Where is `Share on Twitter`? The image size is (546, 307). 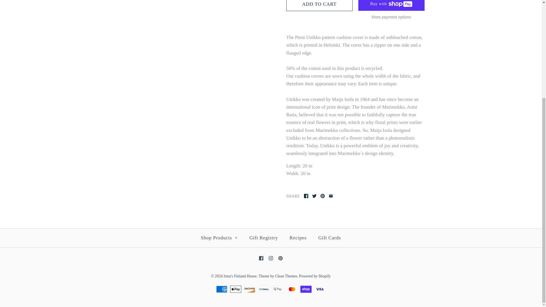 Share on Twitter is located at coordinates (315, 196).